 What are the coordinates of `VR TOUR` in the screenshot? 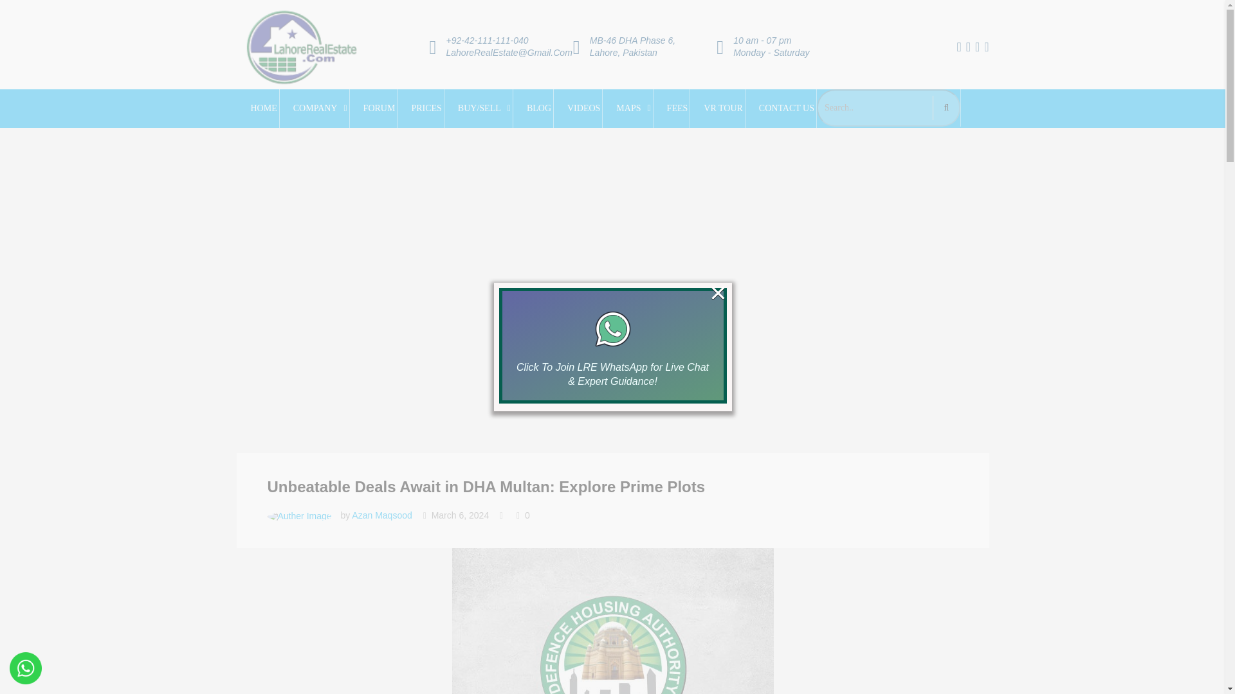 It's located at (723, 108).